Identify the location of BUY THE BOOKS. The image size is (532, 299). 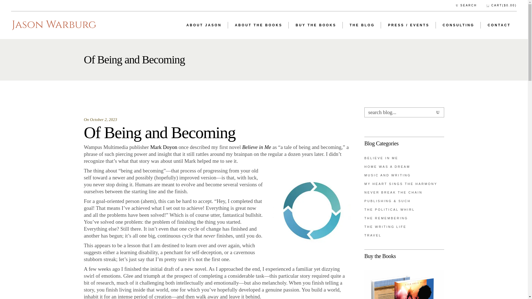
(316, 25).